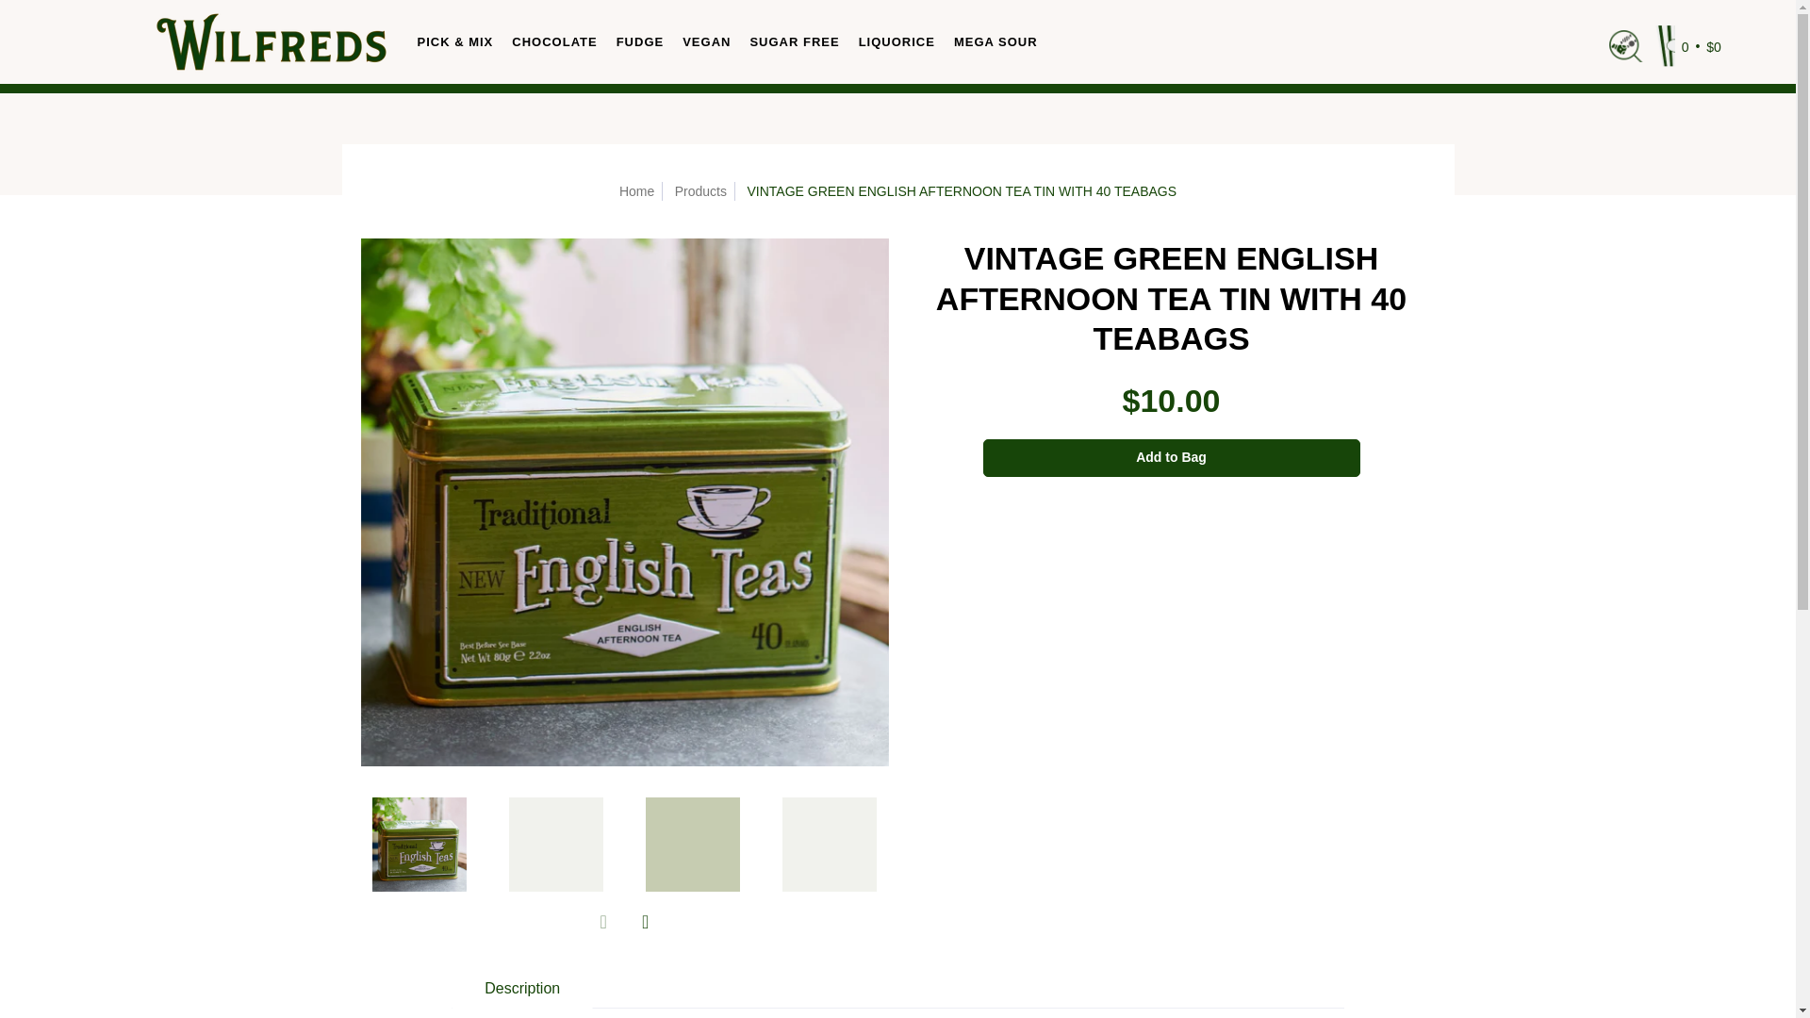 Image resolution: width=1810 pixels, height=1018 pixels. Describe the element at coordinates (270, 41) in the screenshot. I see `Wilfreds` at that location.